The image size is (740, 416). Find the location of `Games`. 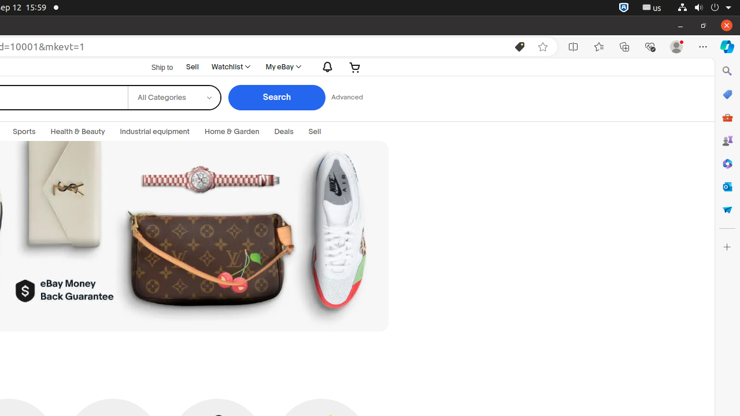

Games is located at coordinates (727, 140).